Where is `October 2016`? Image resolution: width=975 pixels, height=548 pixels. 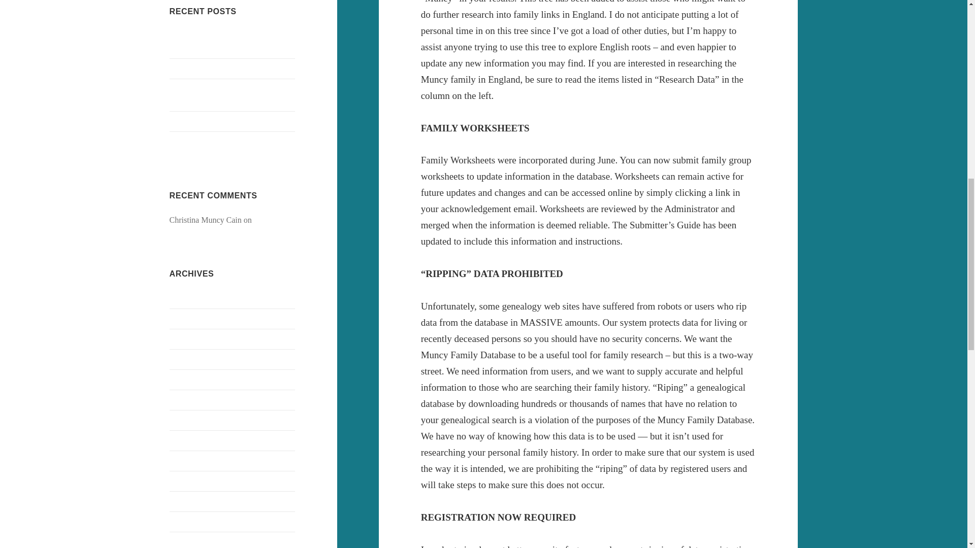 October 2016 is located at coordinates (192, 521).